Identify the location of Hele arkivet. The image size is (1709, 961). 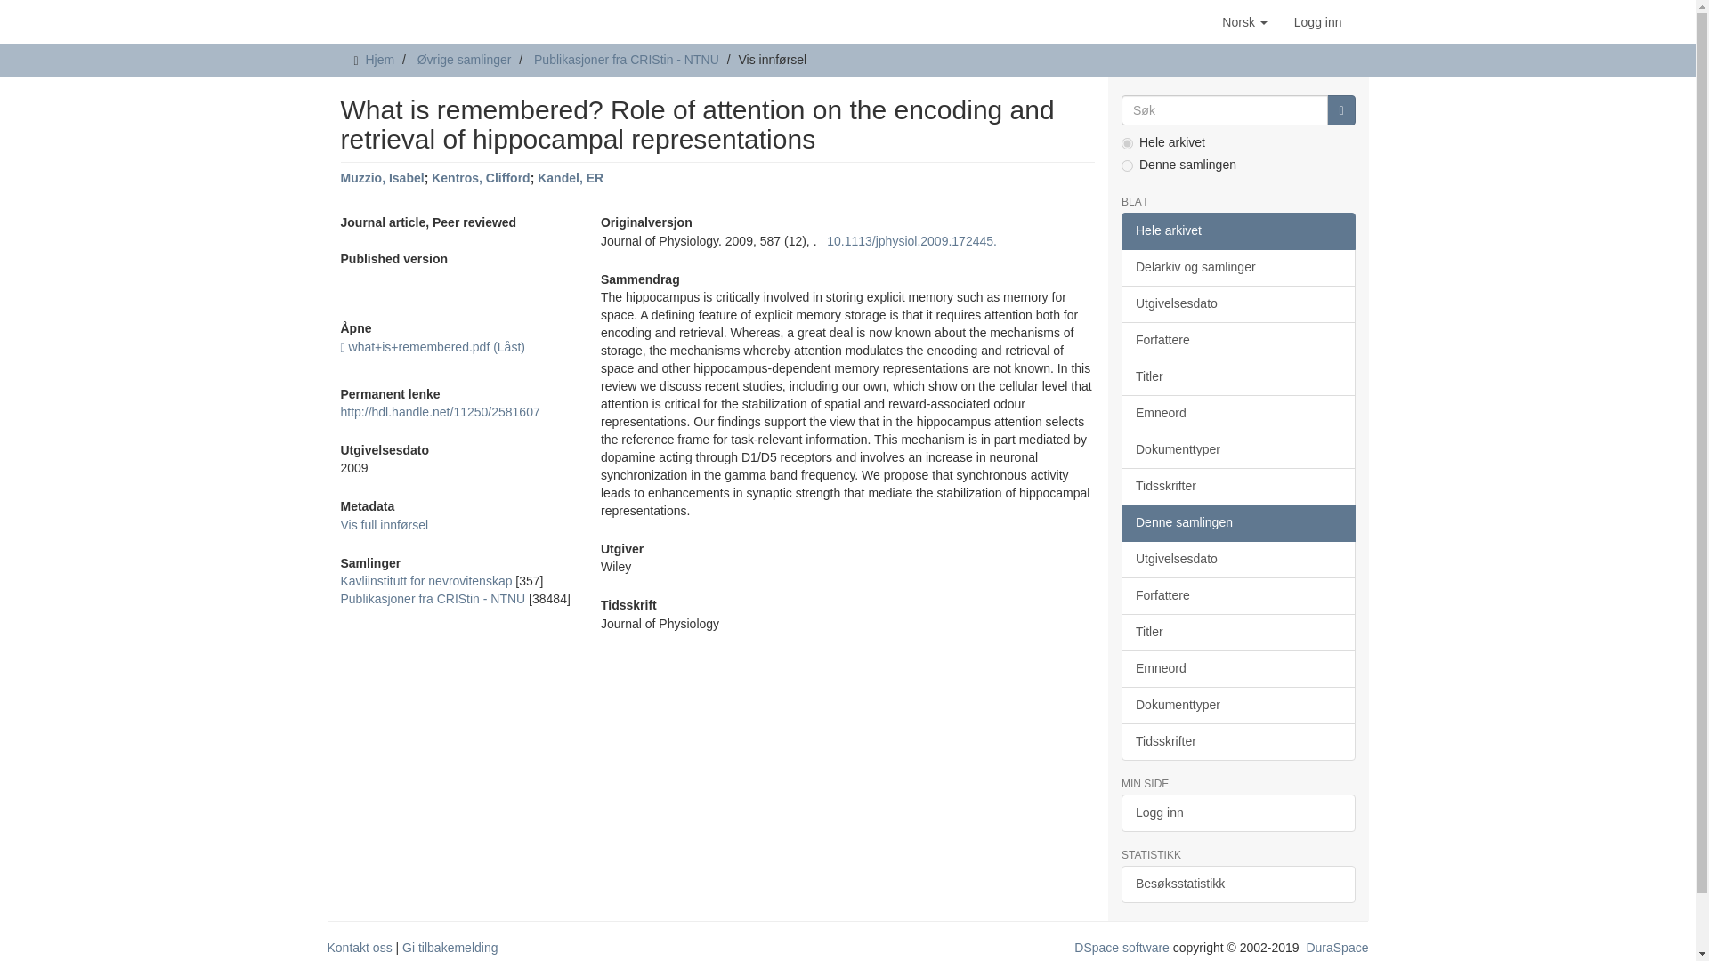
(1237, 230).